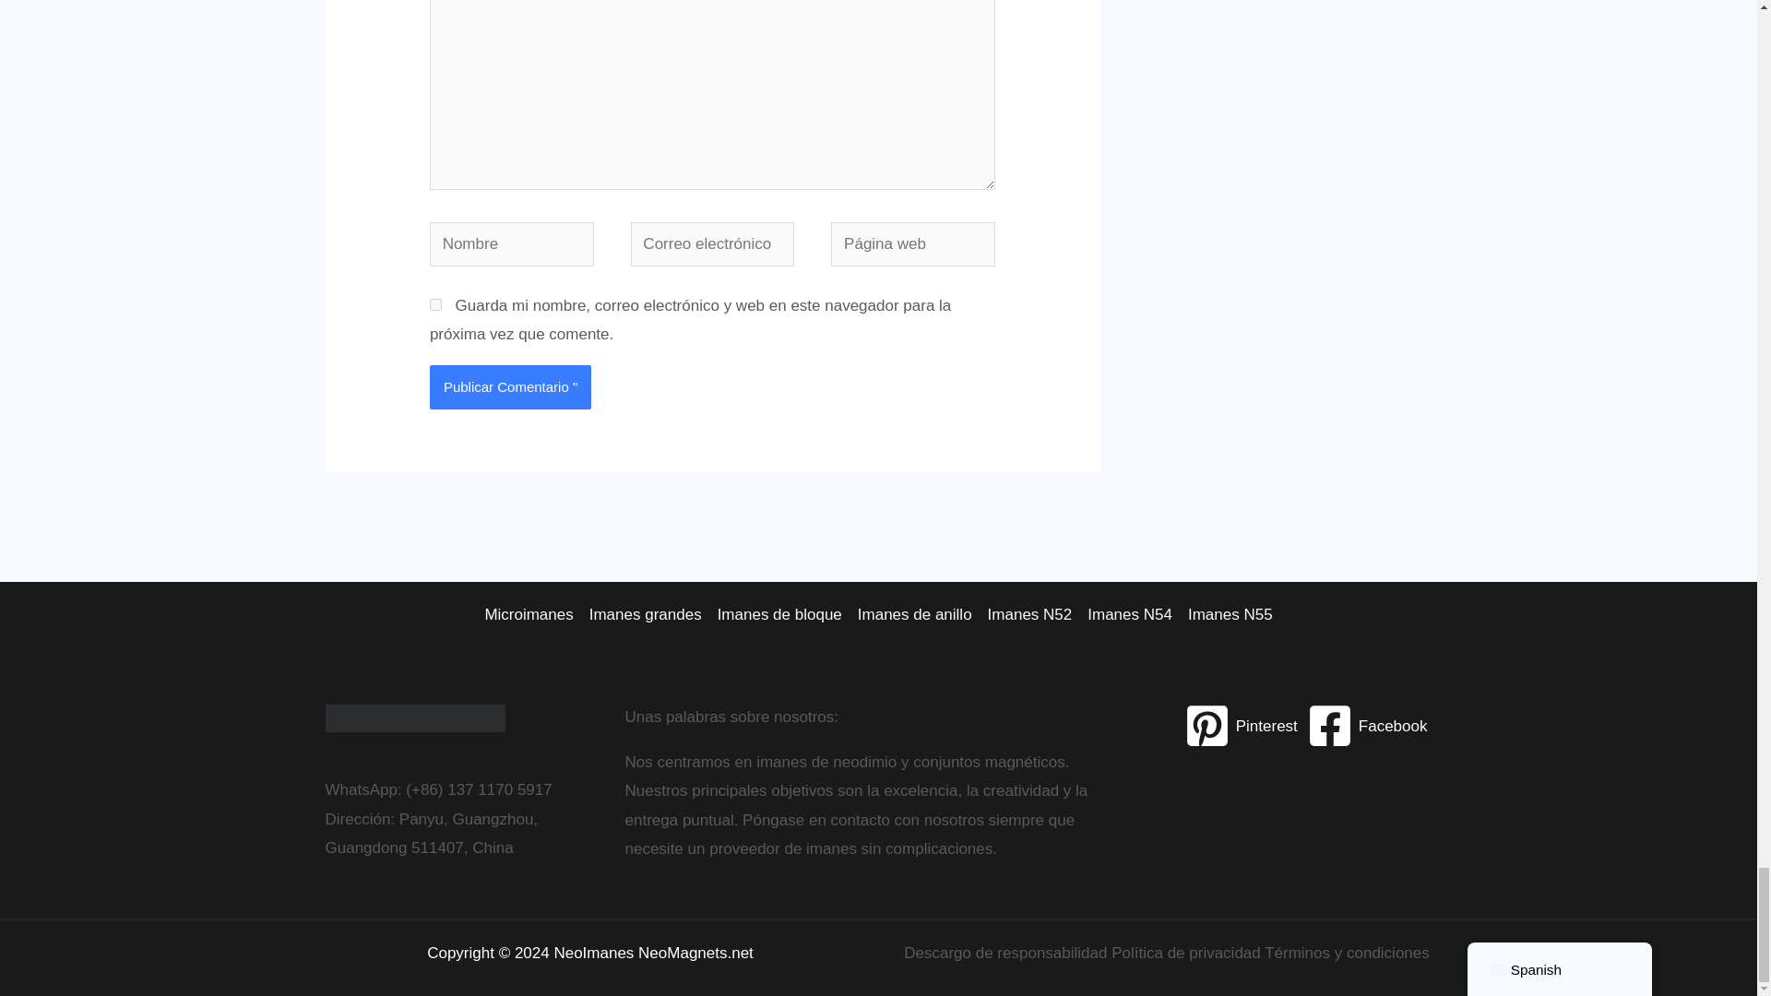 Image resolution: width=1771 pixels, height=996 pixels. Describe the element at coordinates (511, 387) in the screenshot. I see `Publicar comentario "` at that location.